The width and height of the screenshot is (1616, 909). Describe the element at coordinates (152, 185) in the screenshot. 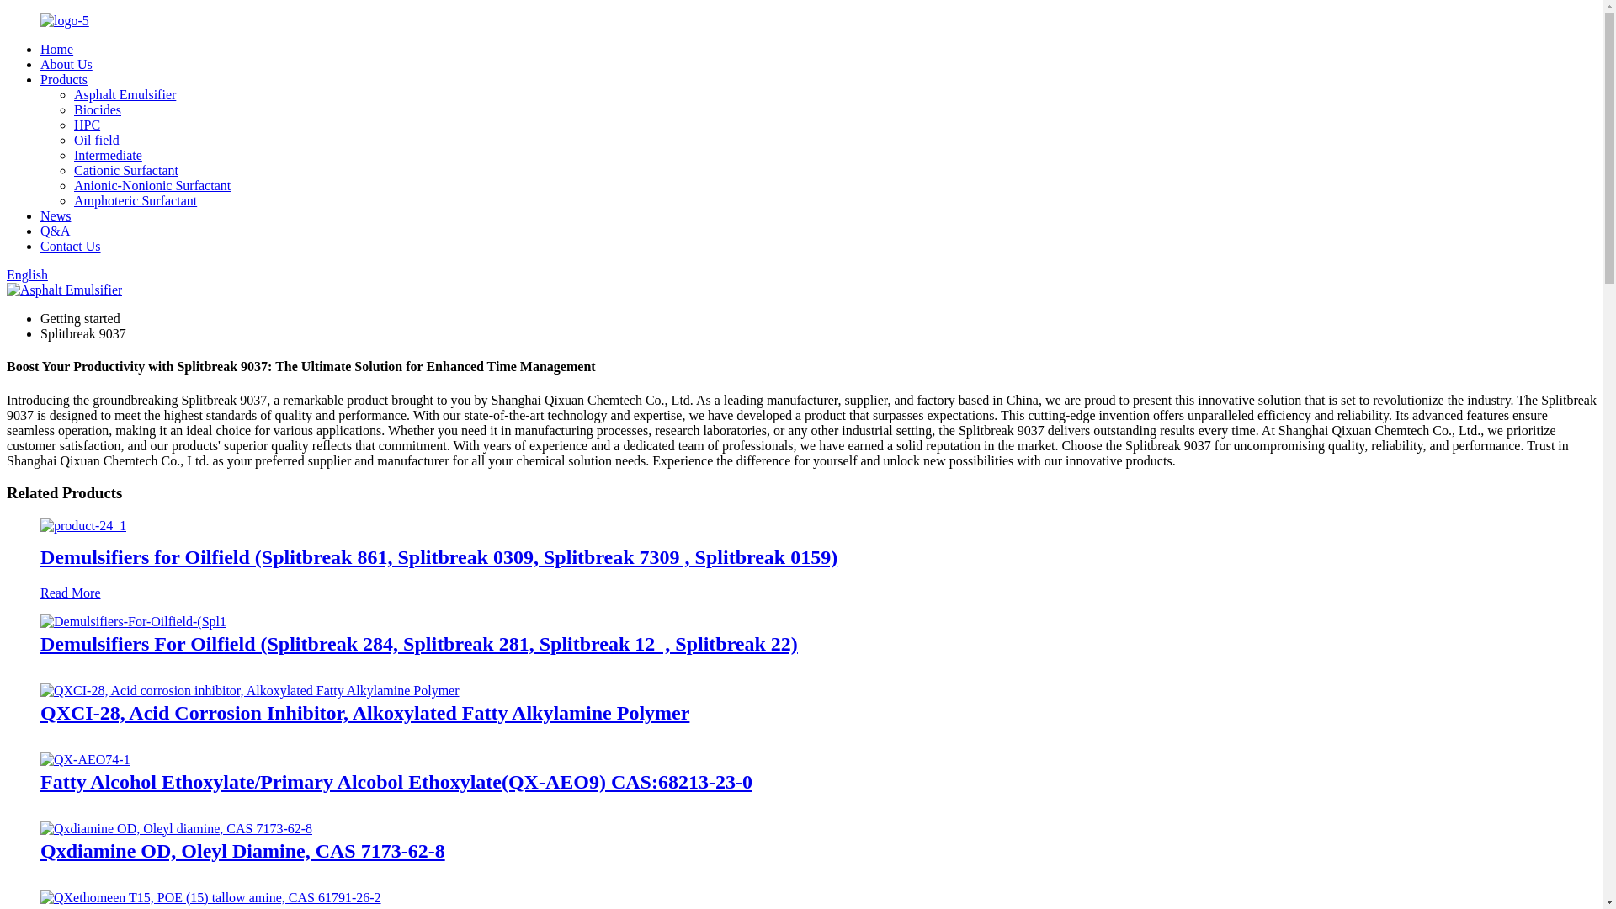

I see `Anionic-Nonionic Surfactant` at that location.